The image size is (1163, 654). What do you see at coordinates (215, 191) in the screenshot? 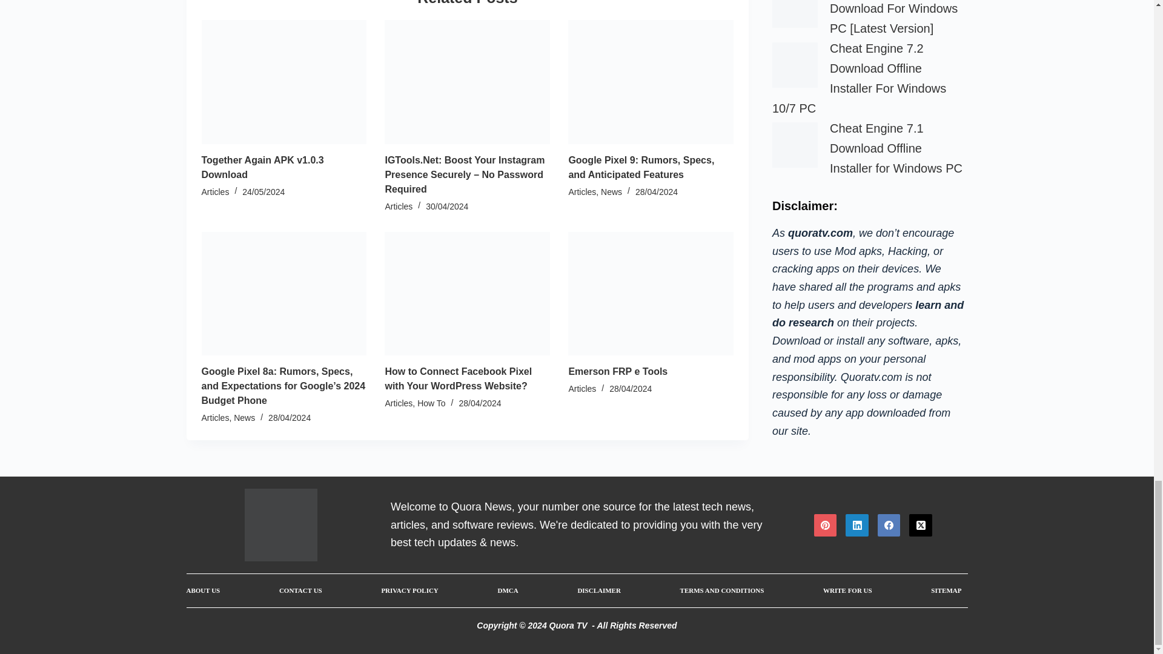
I see `Articles` at bounding box center [215, 191].